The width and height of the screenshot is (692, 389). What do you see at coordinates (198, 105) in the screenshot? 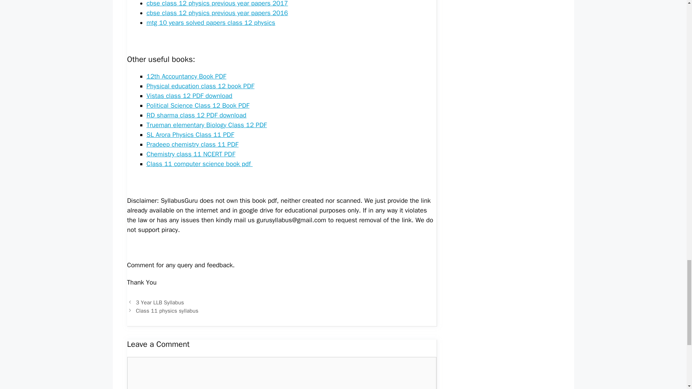
I see `Political Science Class 12 Book PDF` at bounding box center [198, 105].